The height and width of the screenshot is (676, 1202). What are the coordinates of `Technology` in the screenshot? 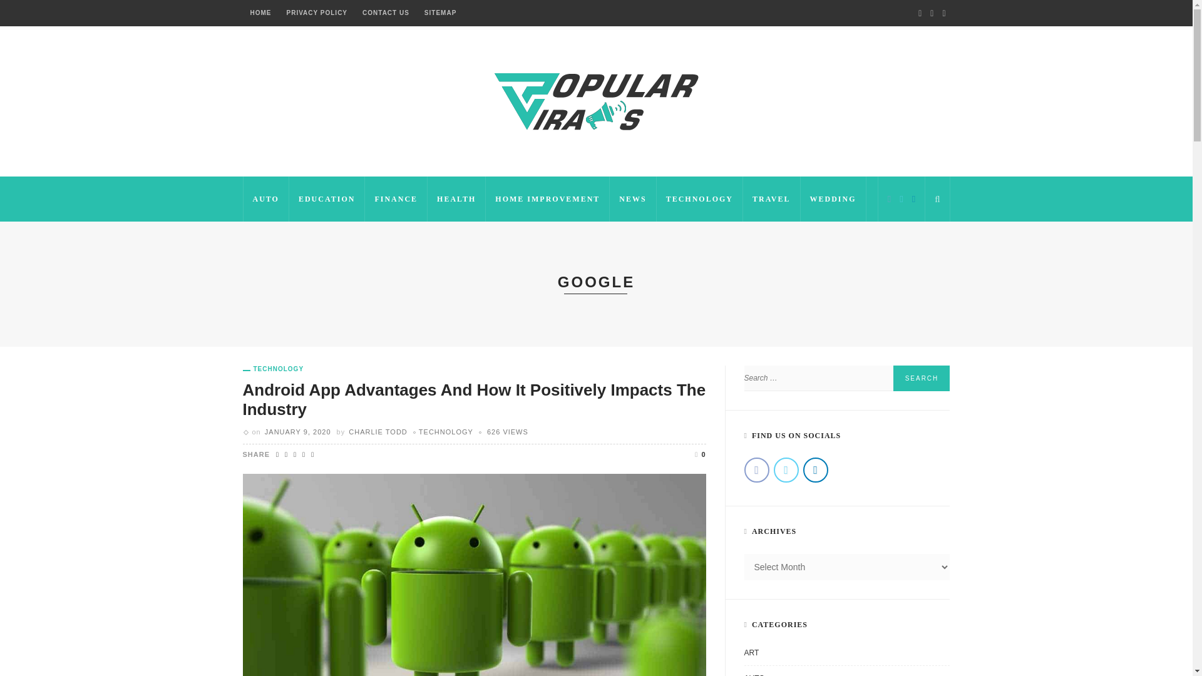 It's located at (273, 369).